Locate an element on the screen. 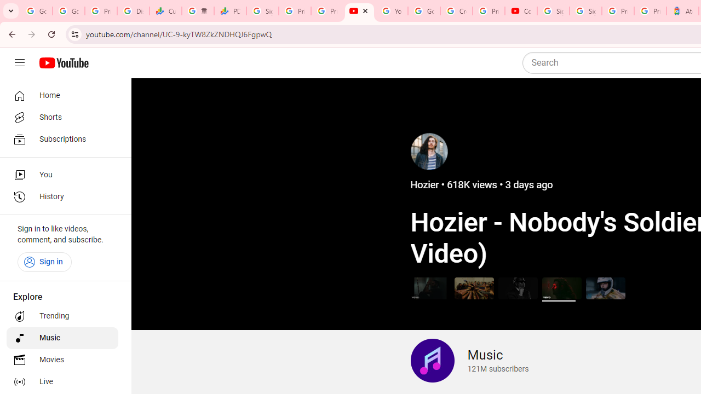 Image resolution: width=701 pixels, height=394 pixels. Privacy Checkup is located at coordinates (327, 11).